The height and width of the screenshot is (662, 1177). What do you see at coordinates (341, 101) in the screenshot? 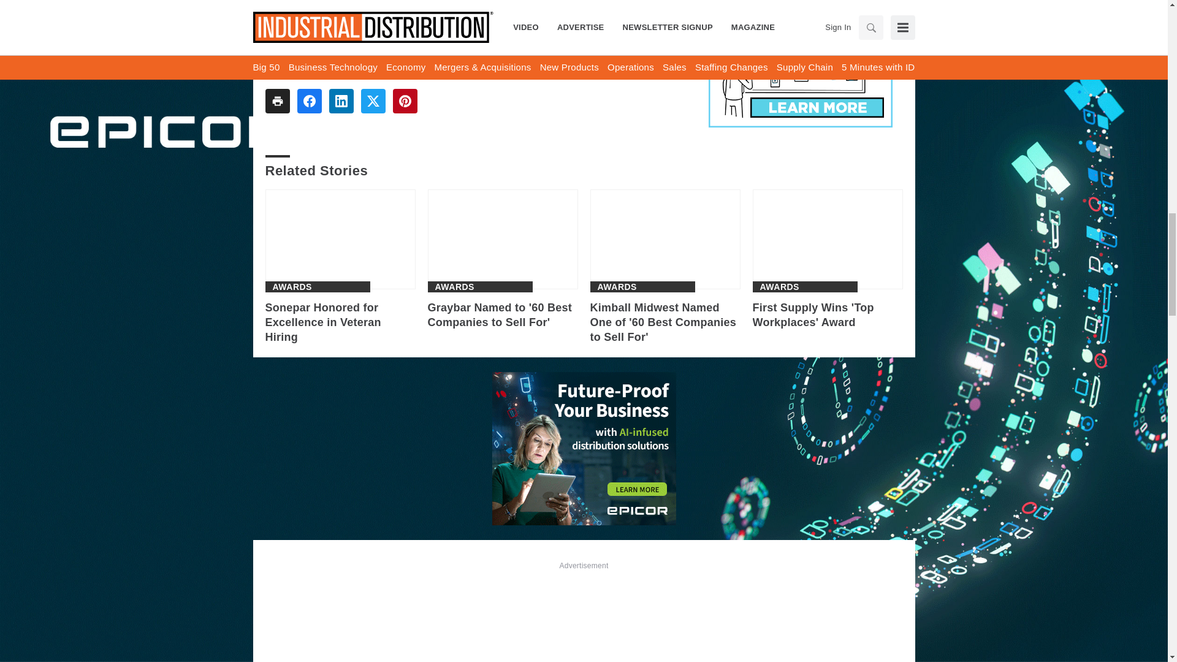
I see `Share To linkedin` at bounding box center [341, 101].